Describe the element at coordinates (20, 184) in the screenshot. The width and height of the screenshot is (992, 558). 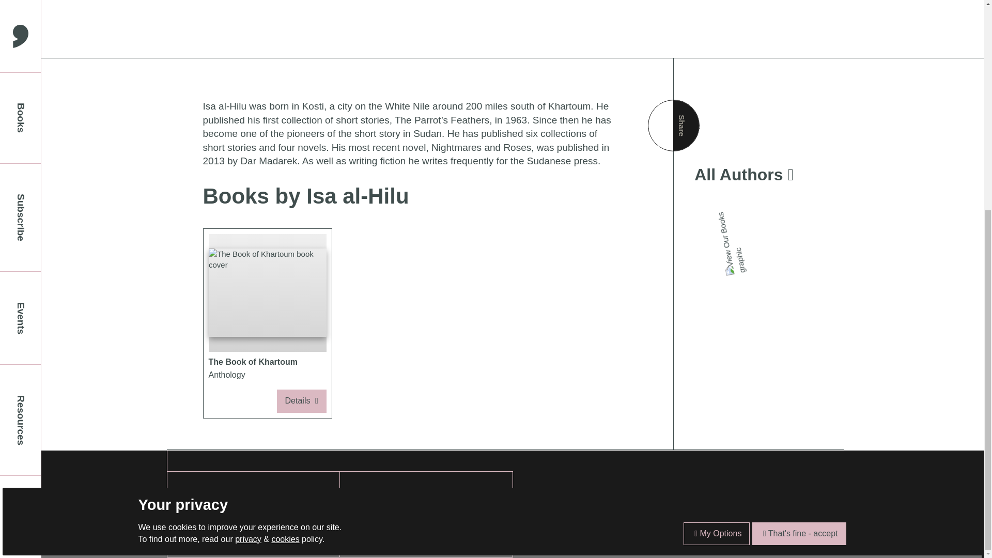
I see `All Authors` at that location.